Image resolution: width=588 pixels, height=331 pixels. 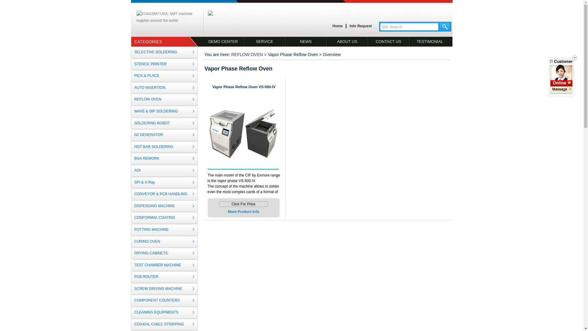 I want to click on HOT BAR SOLDERING, so click(x=164, y=147).